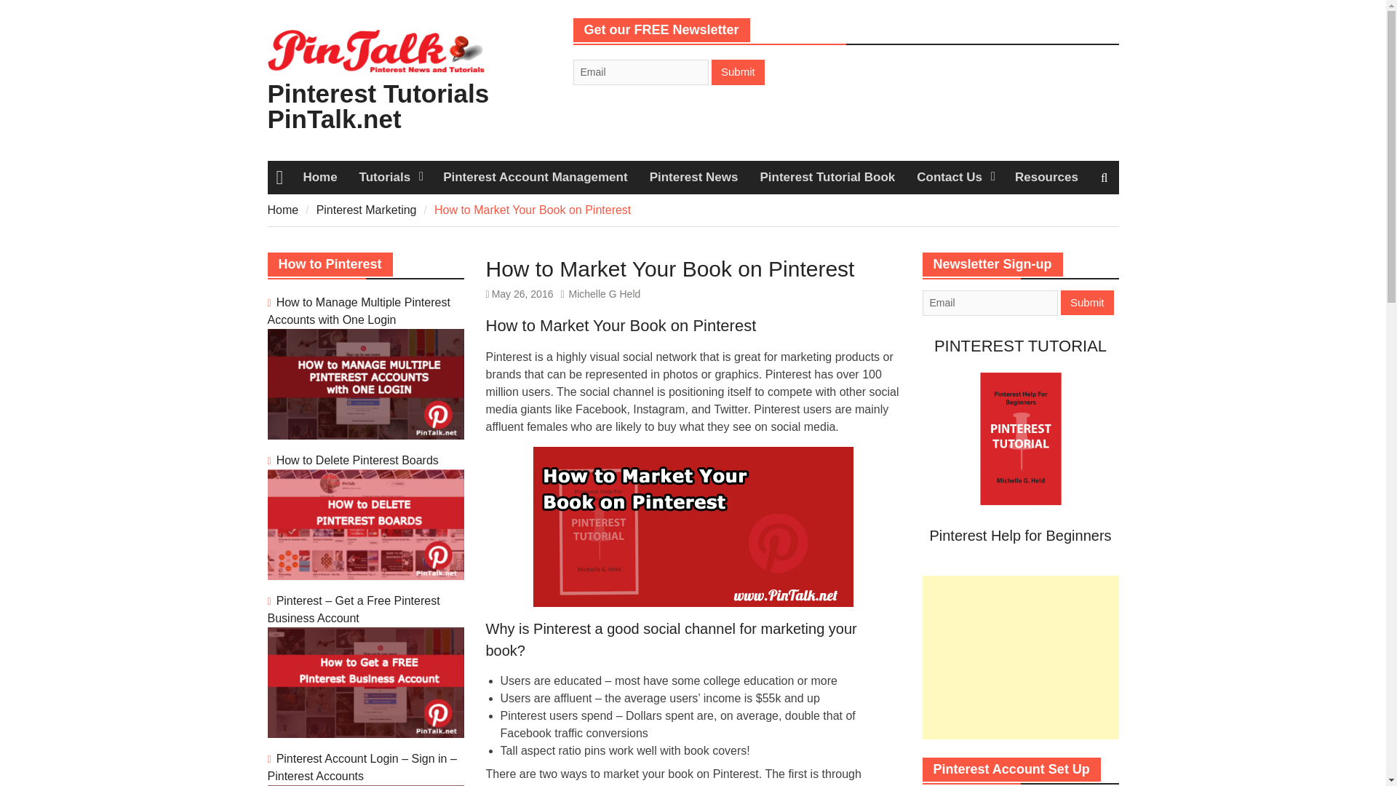 This screenshot has height=786, width=1397. I want to click on pinterest tutorial book, so click(1020, 504).